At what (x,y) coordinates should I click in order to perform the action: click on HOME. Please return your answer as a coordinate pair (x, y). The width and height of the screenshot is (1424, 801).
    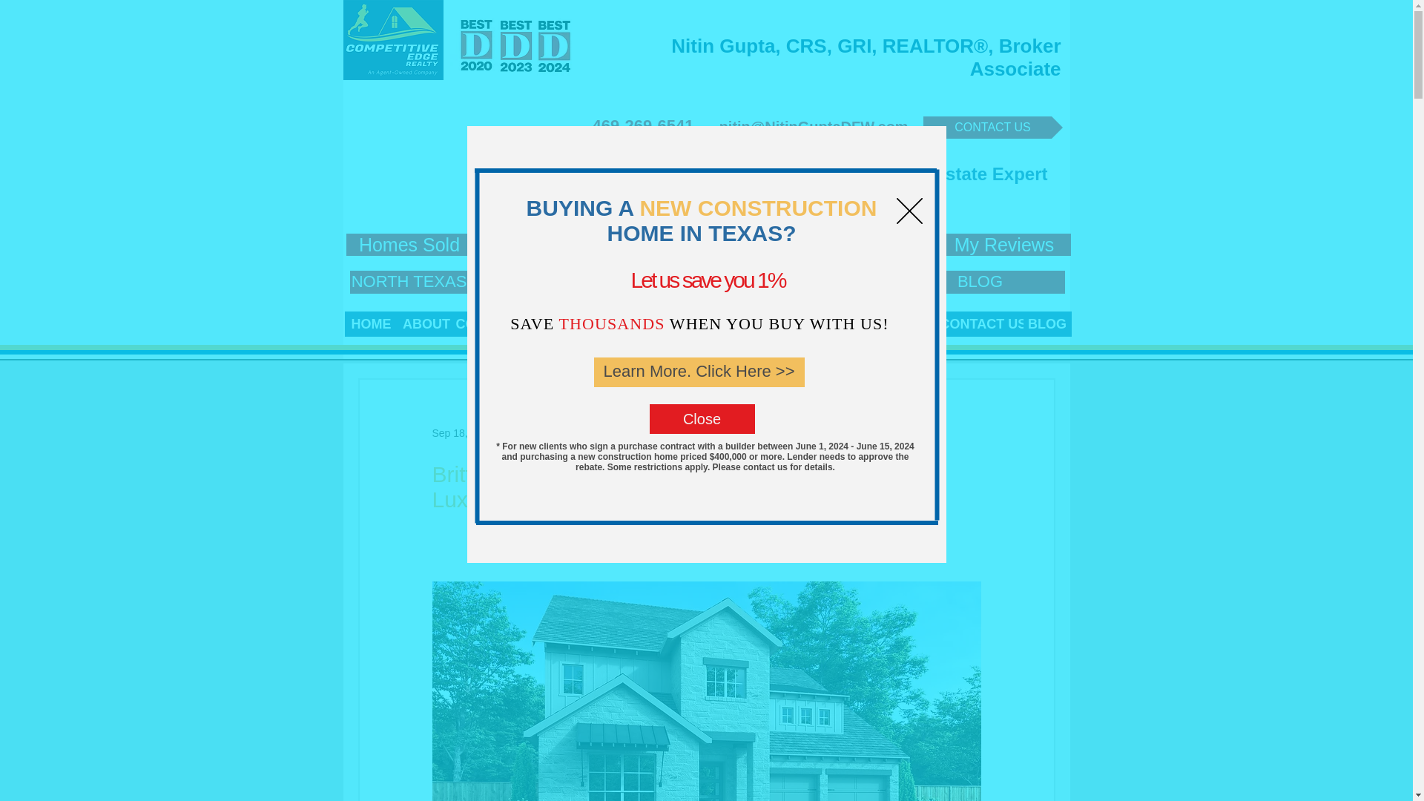
    Looking at the image, I should click on (371, 323).